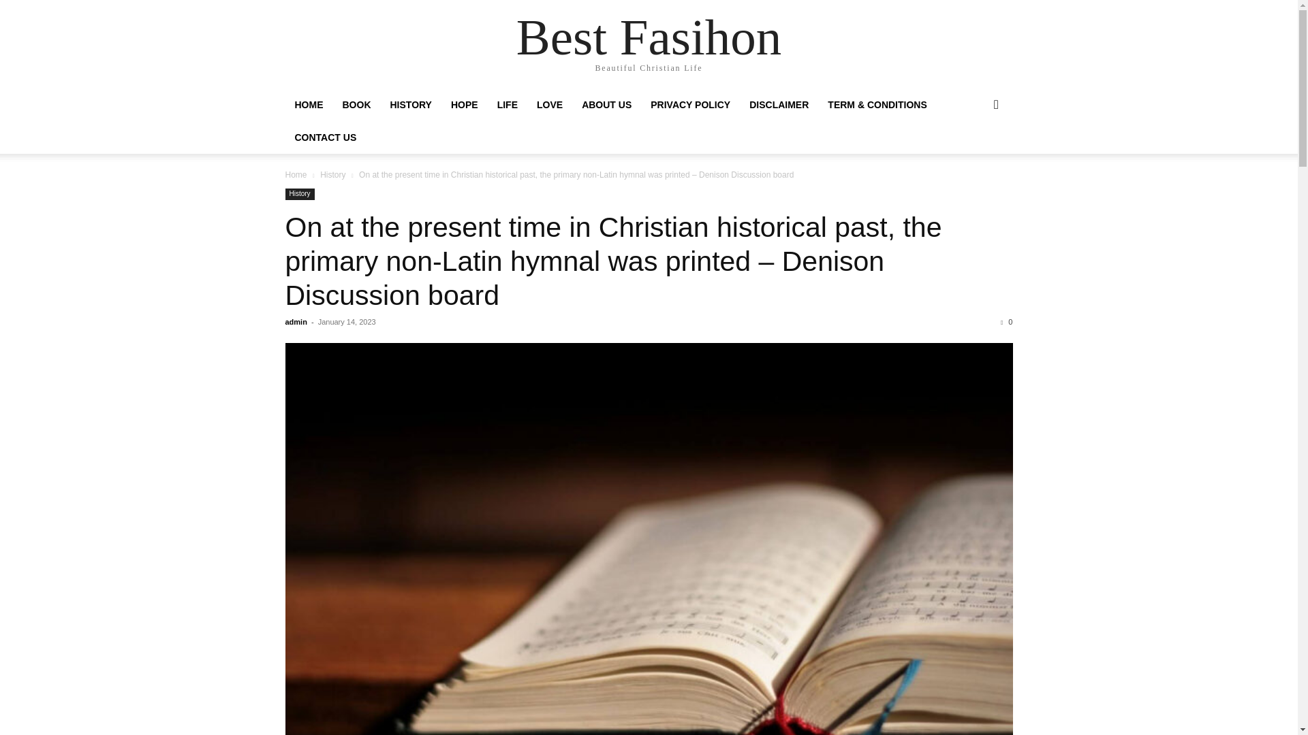 The height and width of the screenshot is (735, 1308). I want to click on LIFE, so click(507, 105).